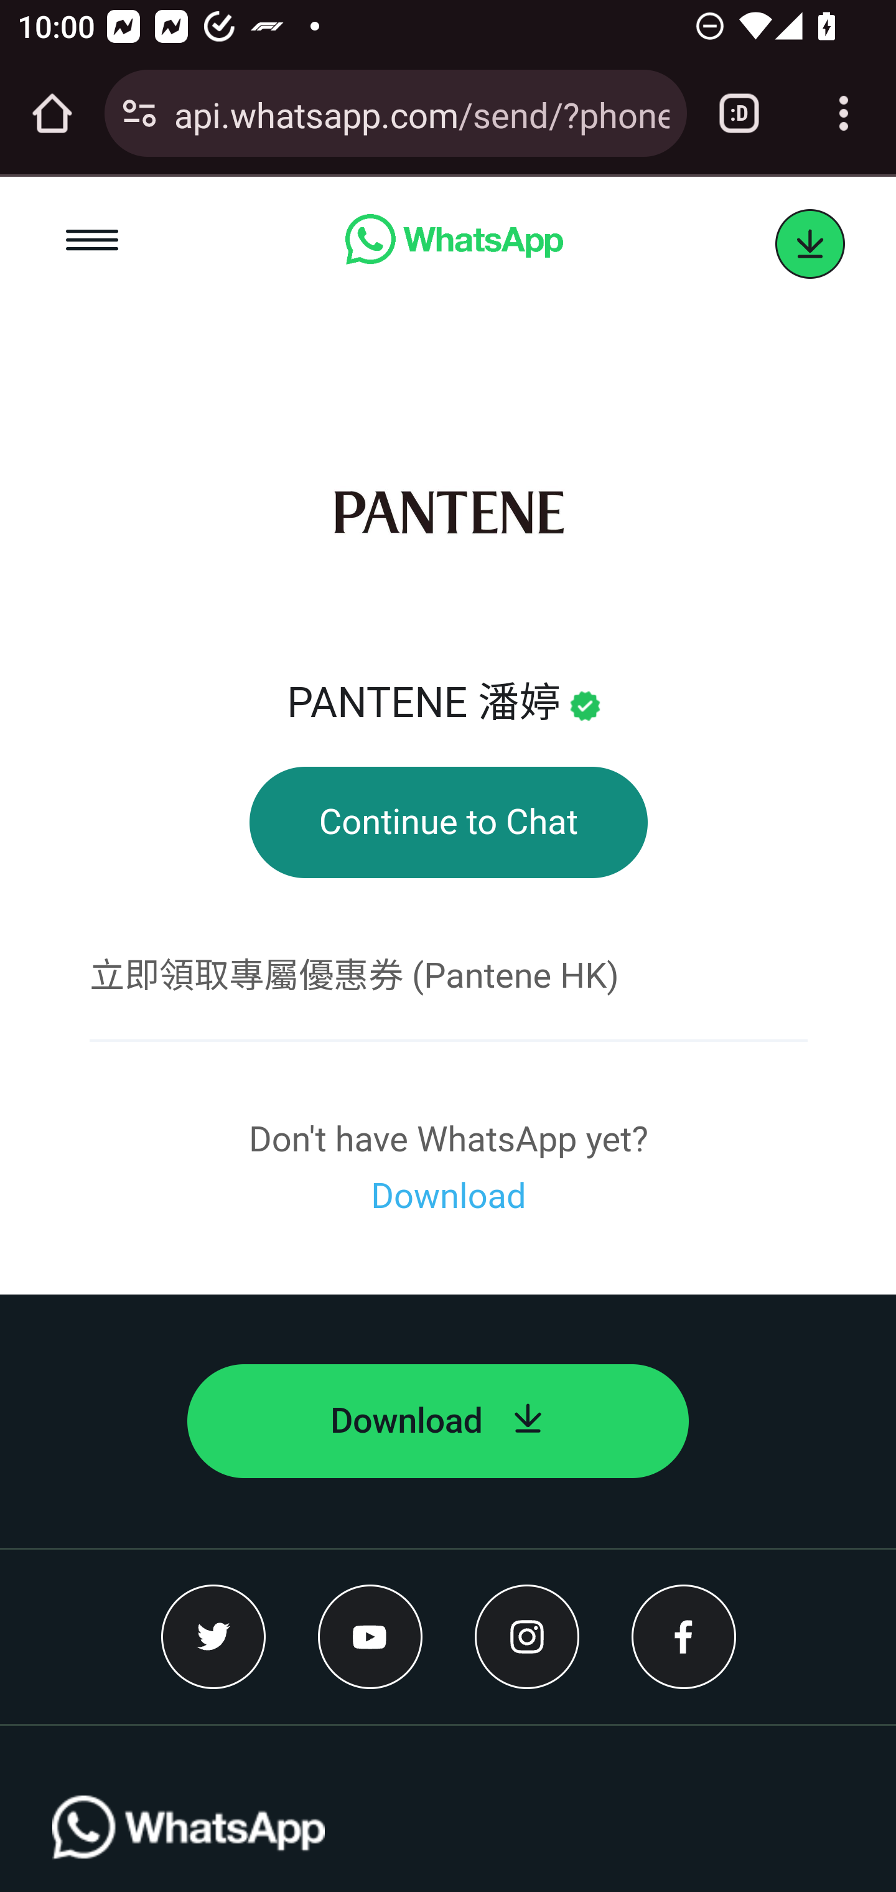 Image resolution: width=896 pixels, height=1892 pixels. What do you see at coordinates (448, 823) in the screenshot?
I see `Continue to Chat` at bounding box center [448, 823].